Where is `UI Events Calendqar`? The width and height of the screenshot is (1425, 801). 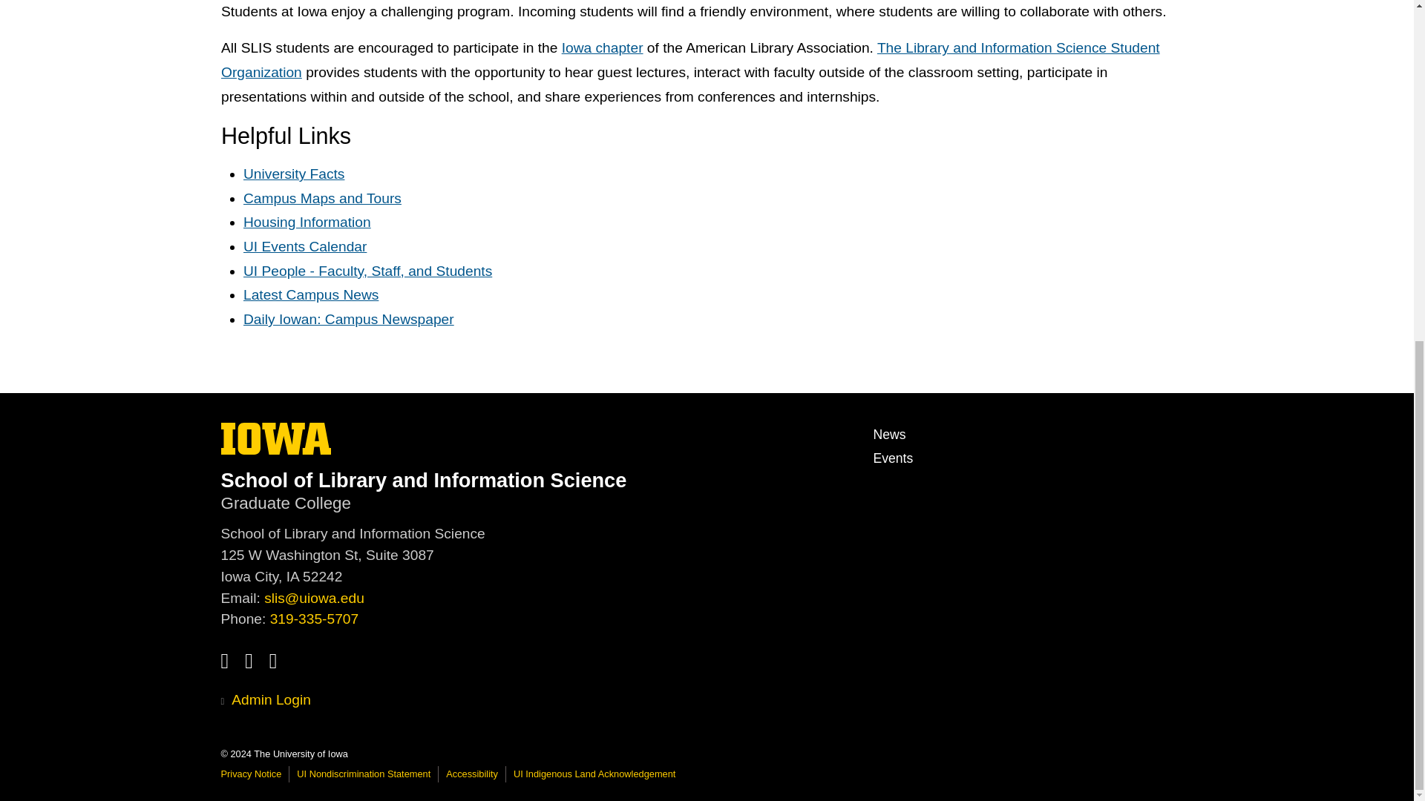 UI Events Calendqar is located at coordinates (892, 458).